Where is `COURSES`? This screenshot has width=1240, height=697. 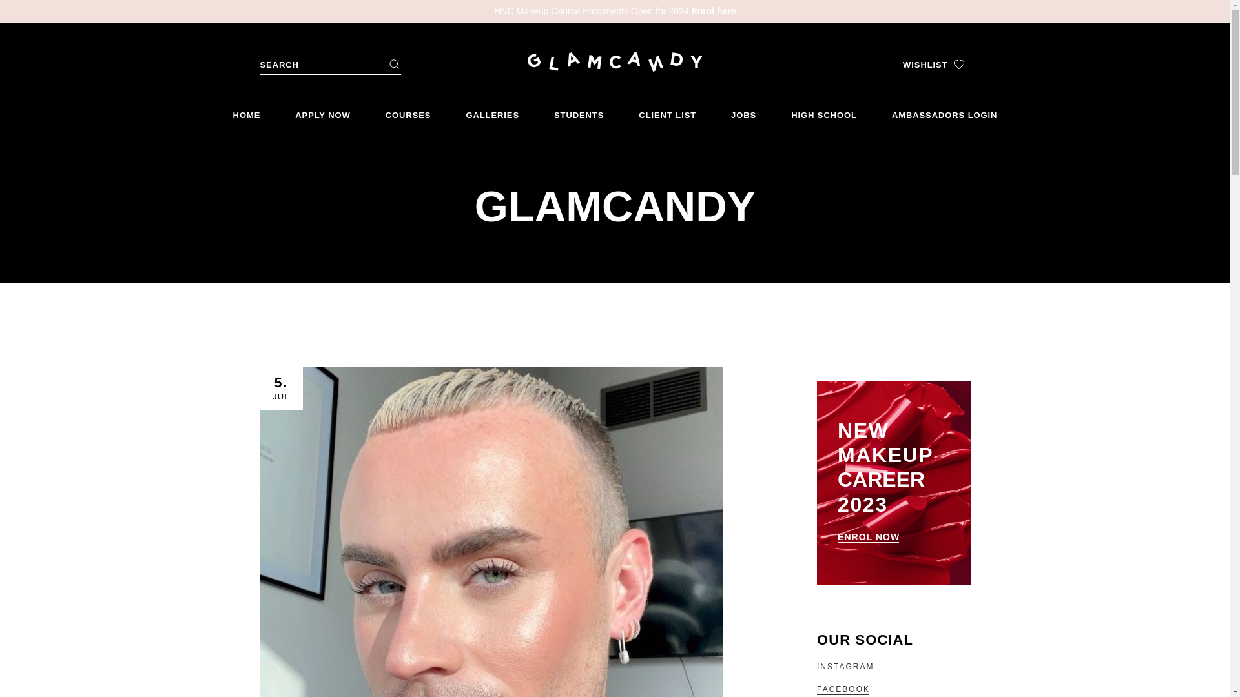 COURSES is located at coordinates (408, 110).